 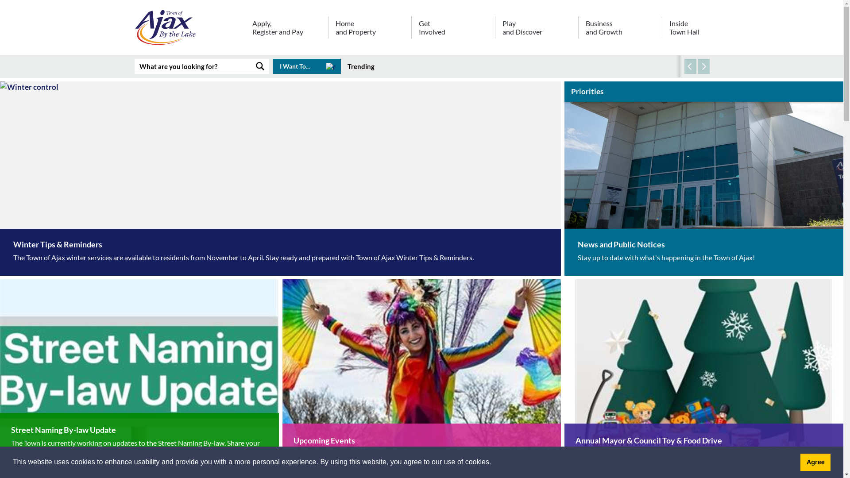 What do you see at coordinates (370, 30) in the screenshot?
I see `Home
and Property` at bounding box center [370, 30].